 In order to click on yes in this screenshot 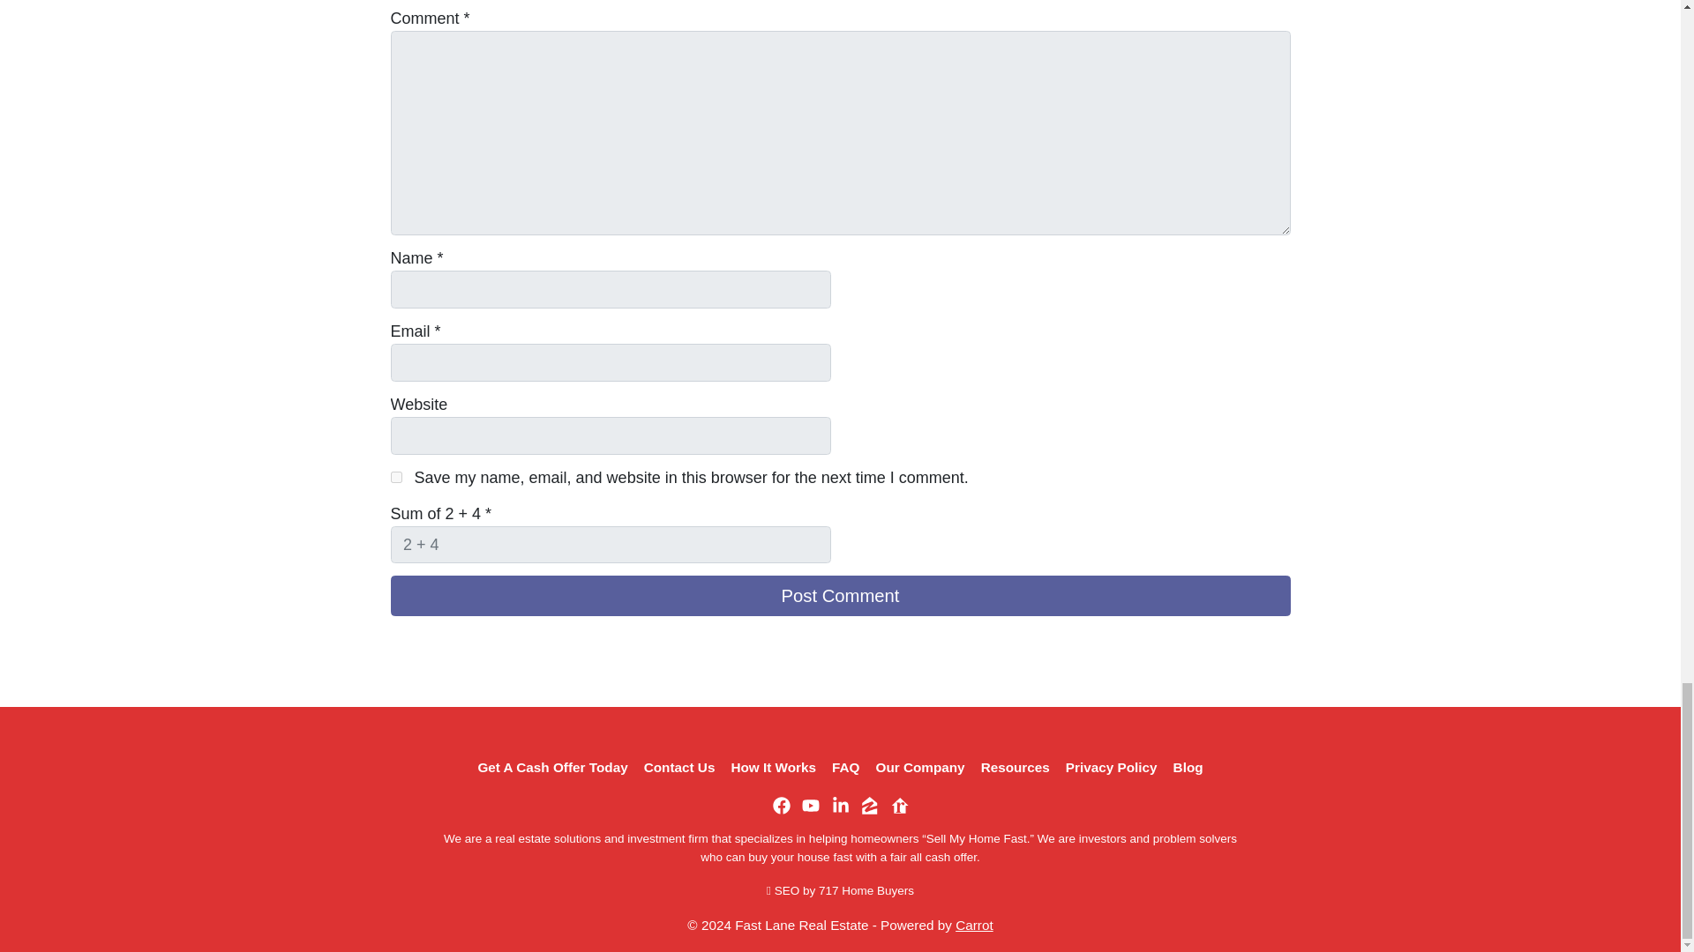, I will do `click(395, 476)`.